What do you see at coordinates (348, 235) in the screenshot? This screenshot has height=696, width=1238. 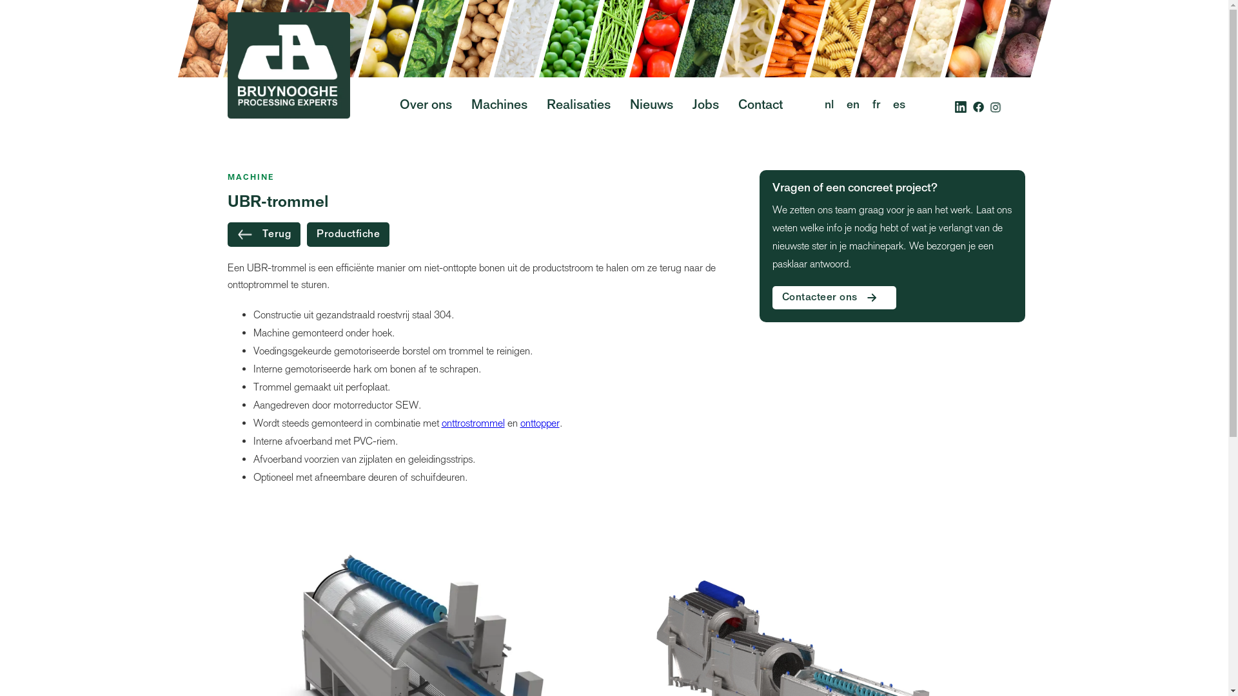 I see `Productfiche` at bounding box center [348, 235].